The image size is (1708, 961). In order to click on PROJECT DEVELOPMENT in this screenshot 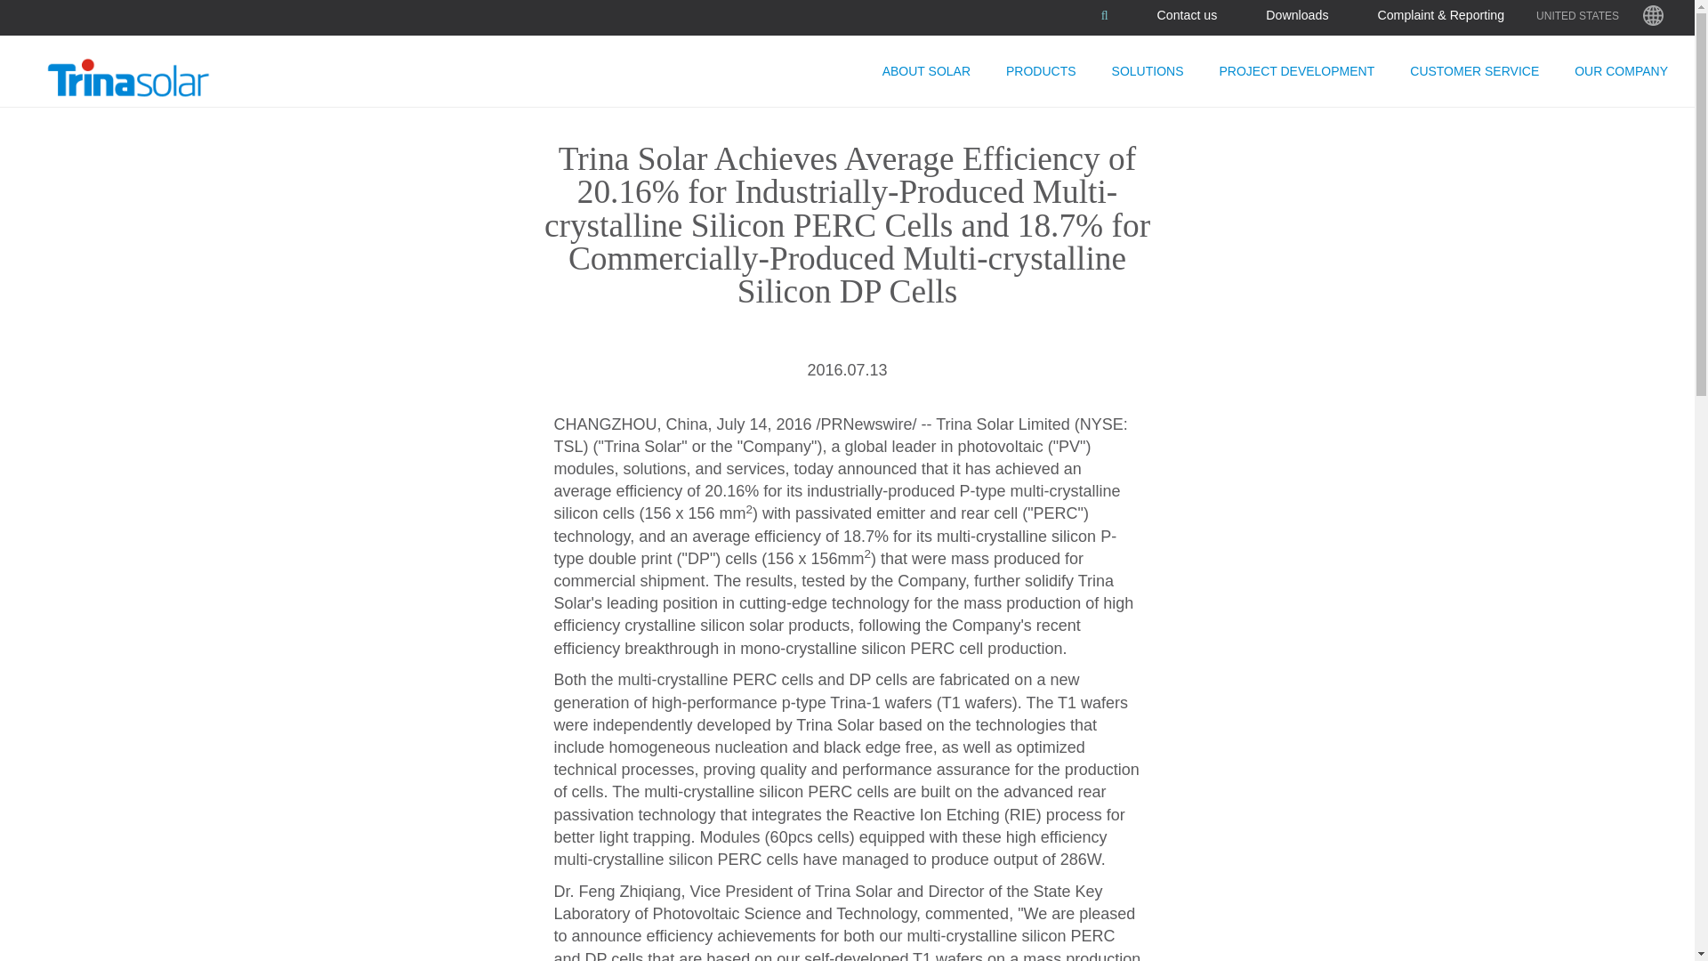, I will do `click(1295, 70)`.